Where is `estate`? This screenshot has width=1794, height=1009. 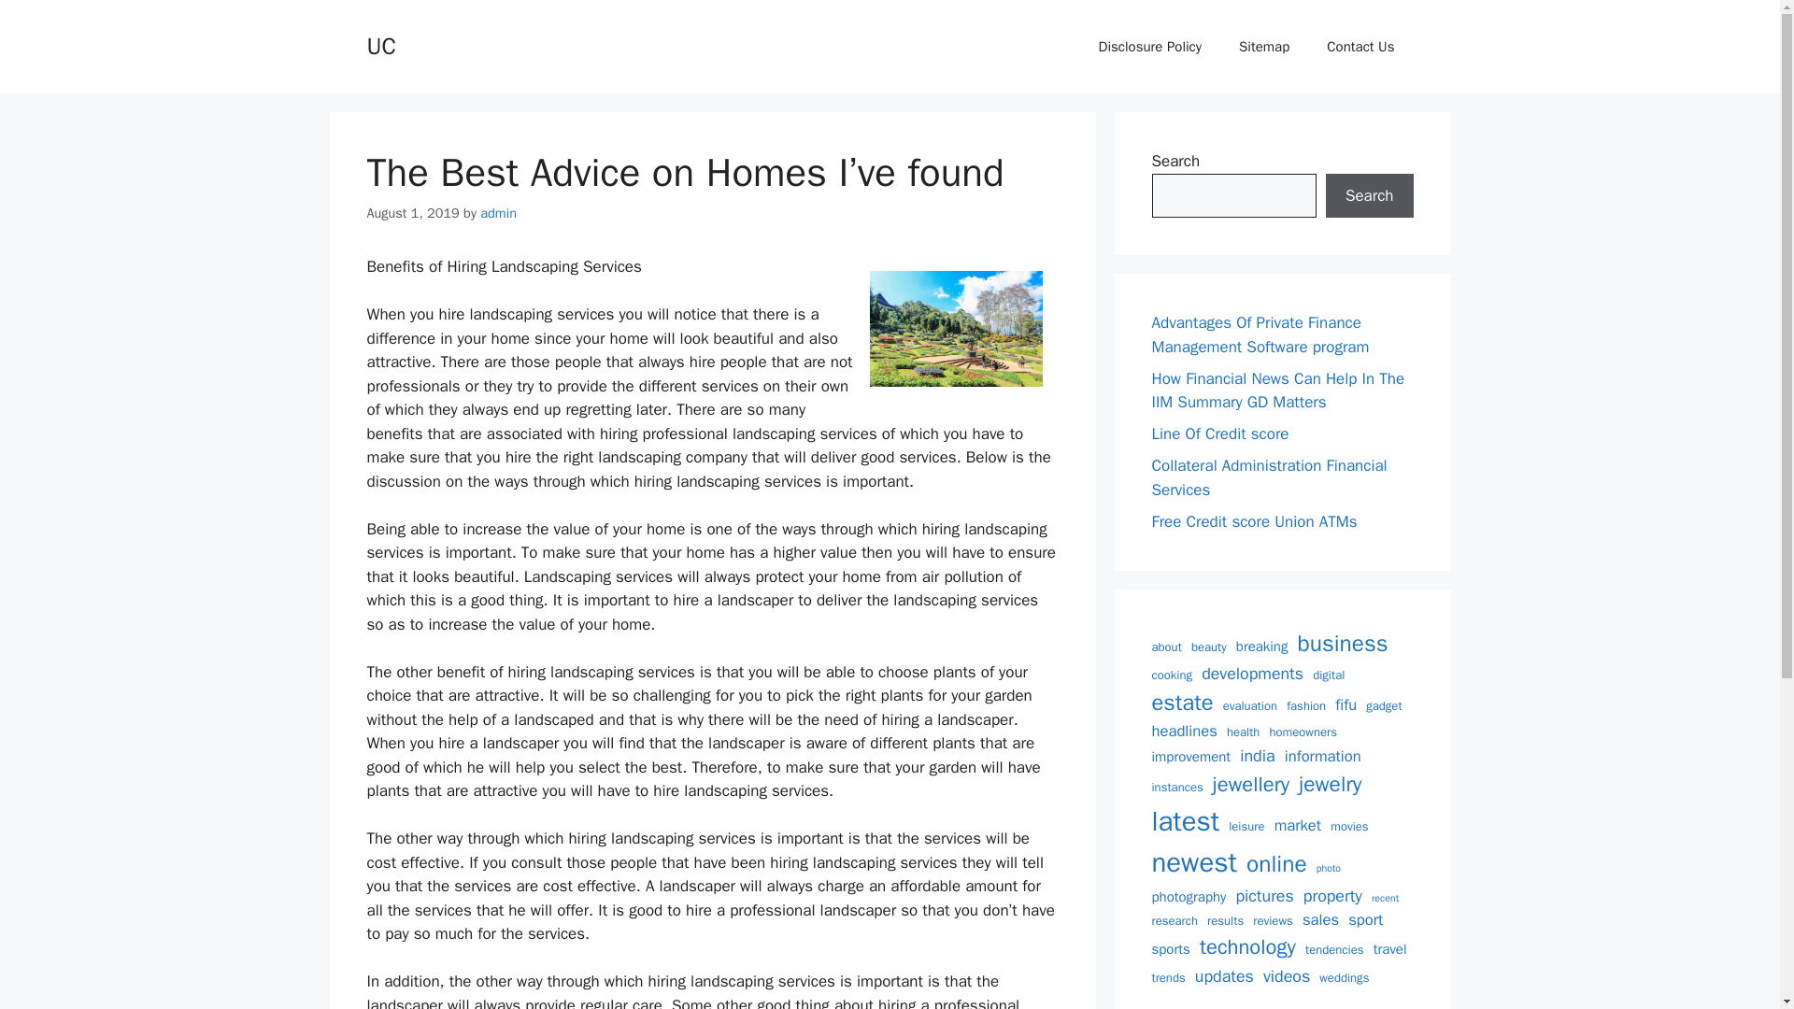 estate is located at coordinates (1181, 703).